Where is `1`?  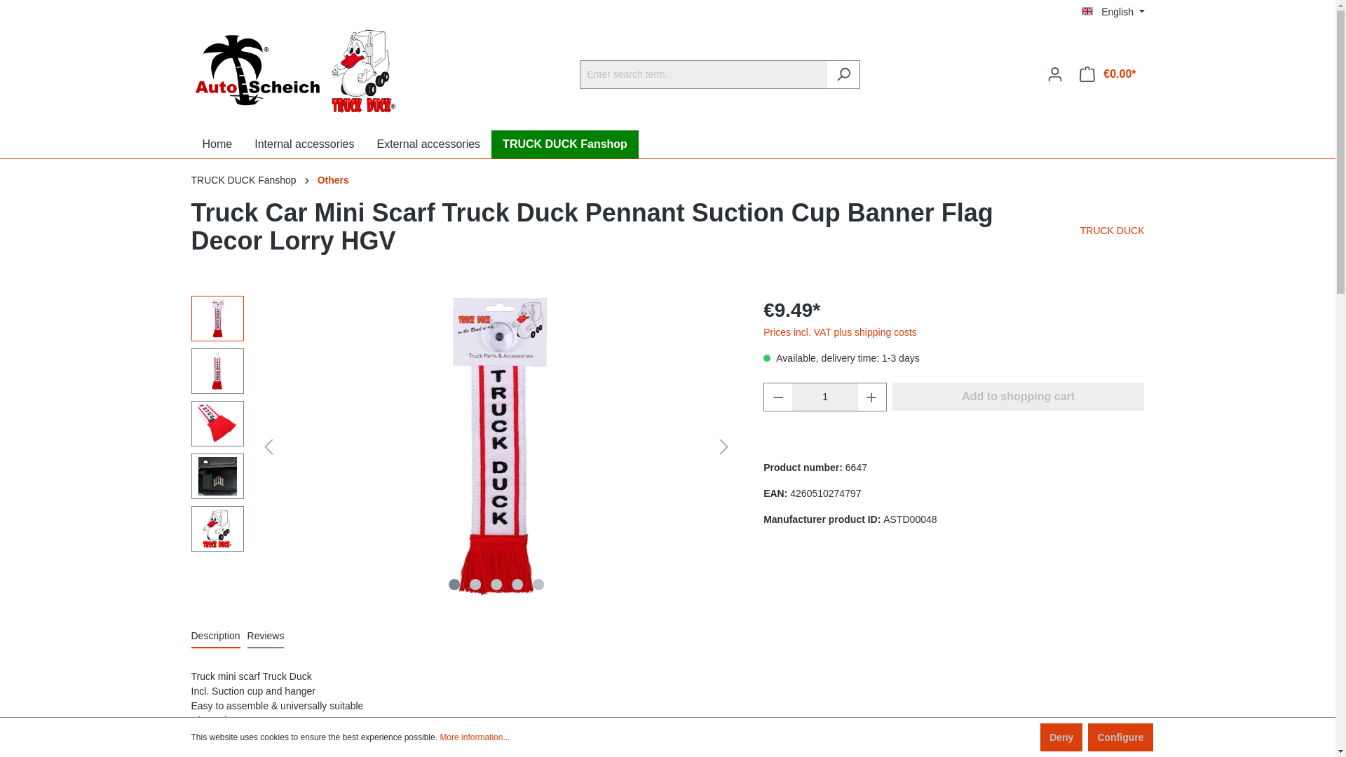
1 is located at coordinates (825, 397).